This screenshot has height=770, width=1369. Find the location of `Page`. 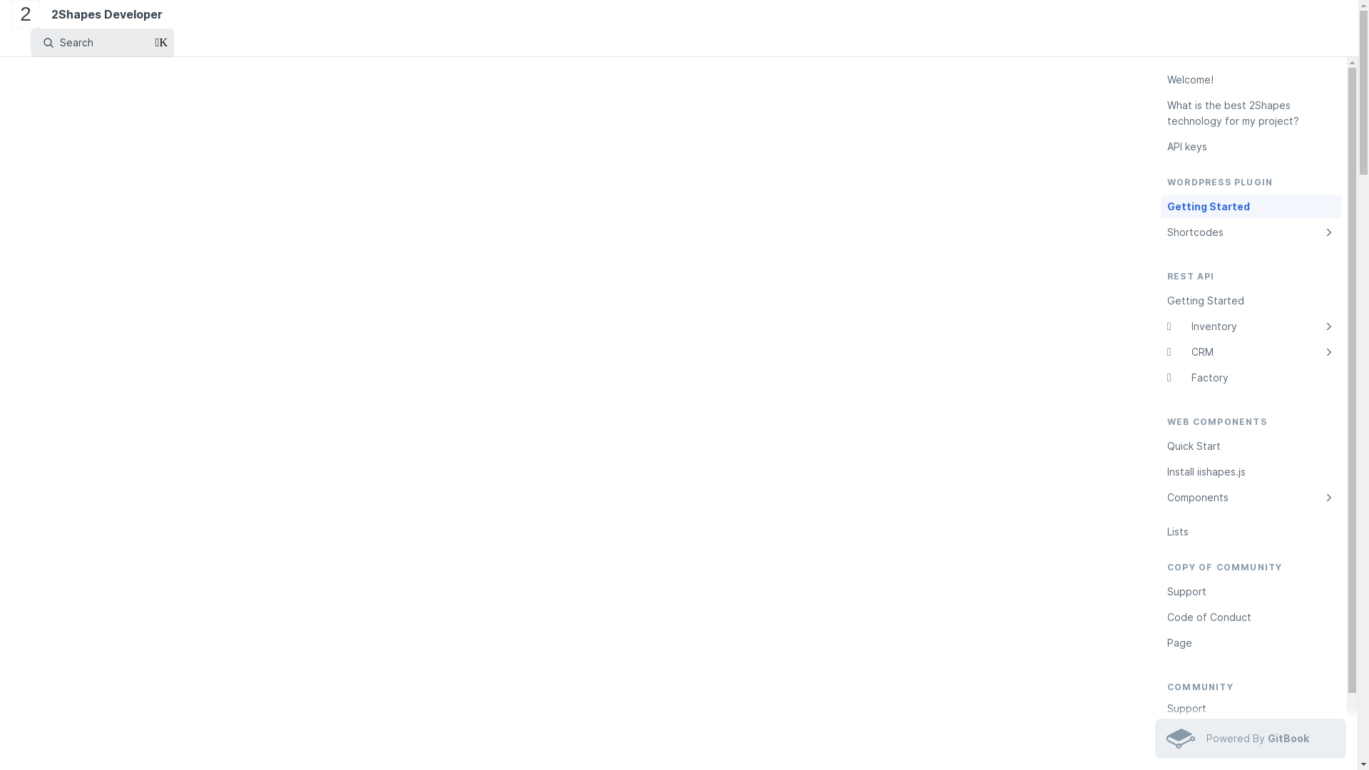

Page is located at coordinates (1251, 643).